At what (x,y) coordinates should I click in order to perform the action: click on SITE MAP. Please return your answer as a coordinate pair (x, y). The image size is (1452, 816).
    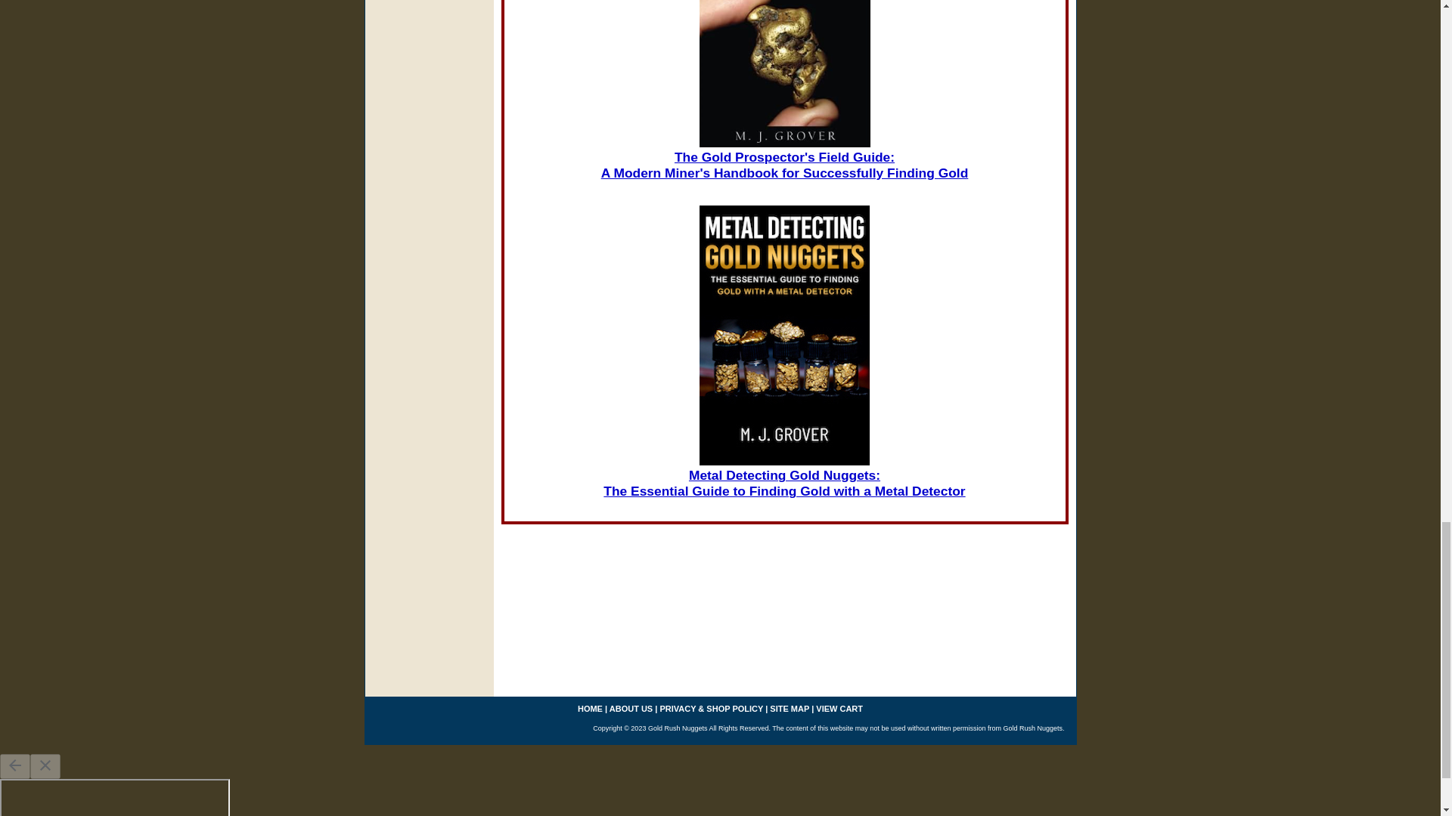
    Looking at the image, I should click on (789, 709).